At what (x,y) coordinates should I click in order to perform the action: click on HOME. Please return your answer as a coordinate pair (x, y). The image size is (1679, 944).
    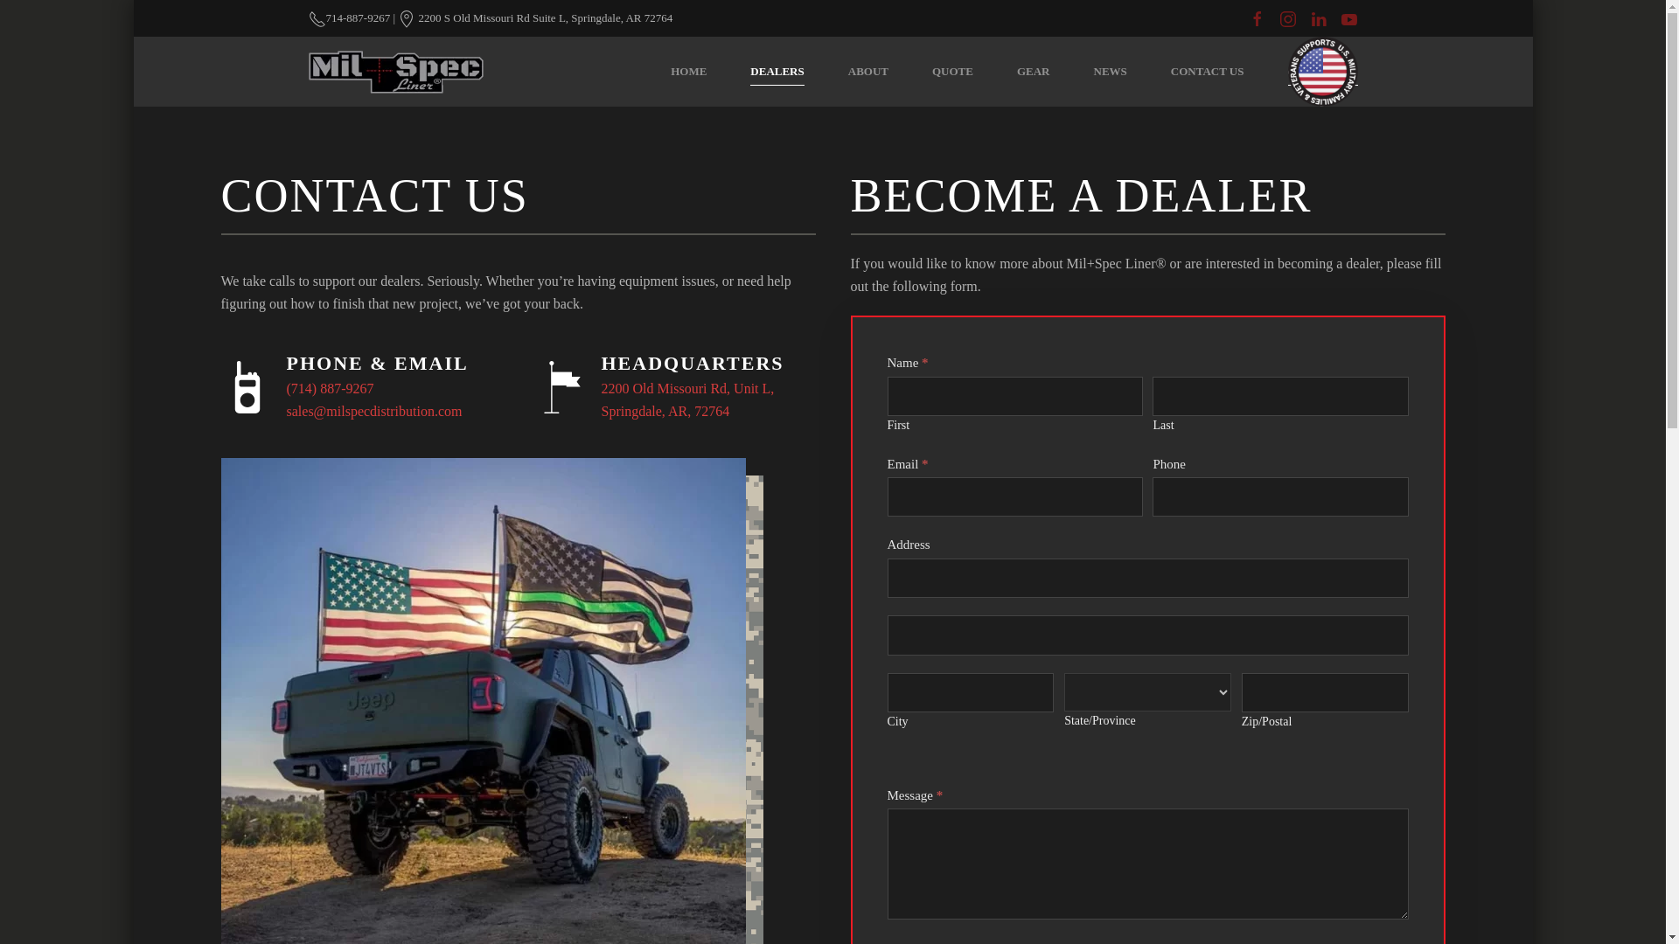
    Looking at the image, I should click on (688, 72).